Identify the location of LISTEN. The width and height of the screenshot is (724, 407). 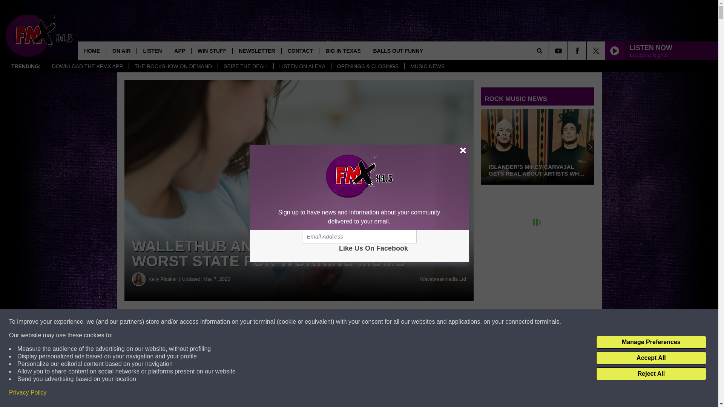
(152, 50).